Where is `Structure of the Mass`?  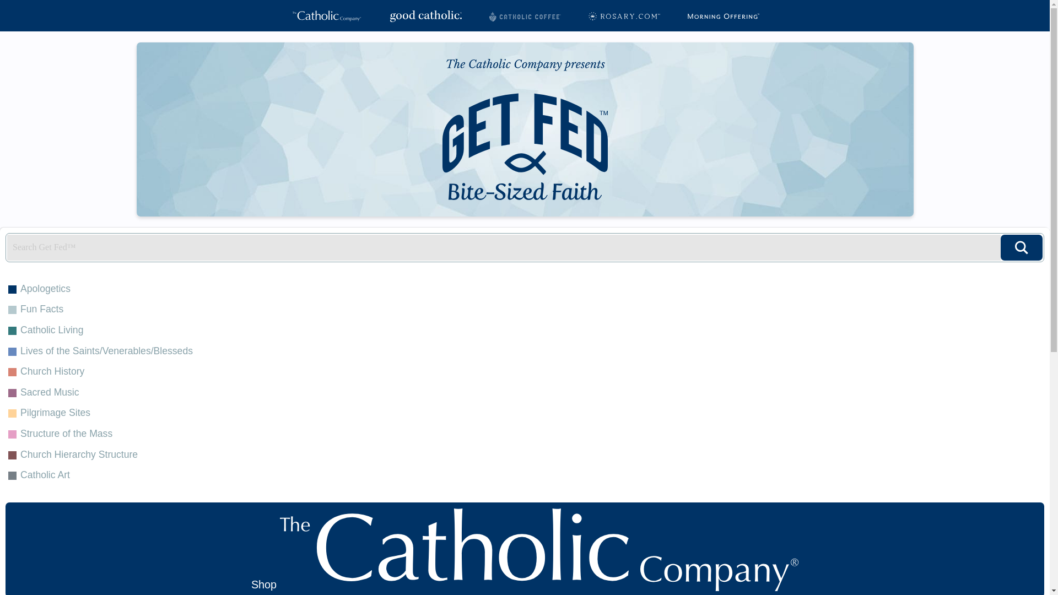
Structure of the Mass is located at coordinates (525, 434).